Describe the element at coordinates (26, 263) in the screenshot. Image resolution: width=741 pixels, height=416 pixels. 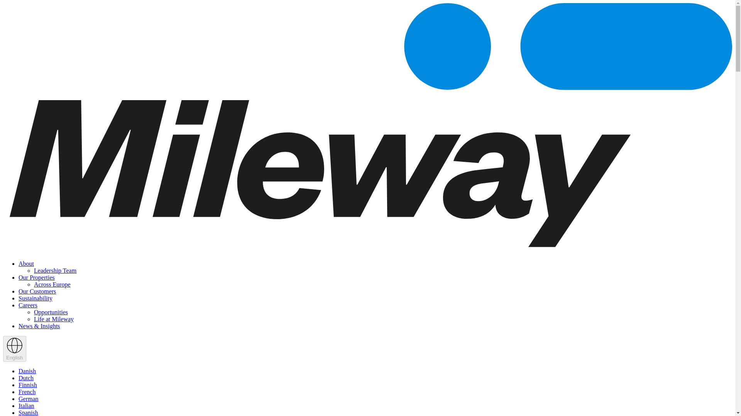
I see `About` at that location.